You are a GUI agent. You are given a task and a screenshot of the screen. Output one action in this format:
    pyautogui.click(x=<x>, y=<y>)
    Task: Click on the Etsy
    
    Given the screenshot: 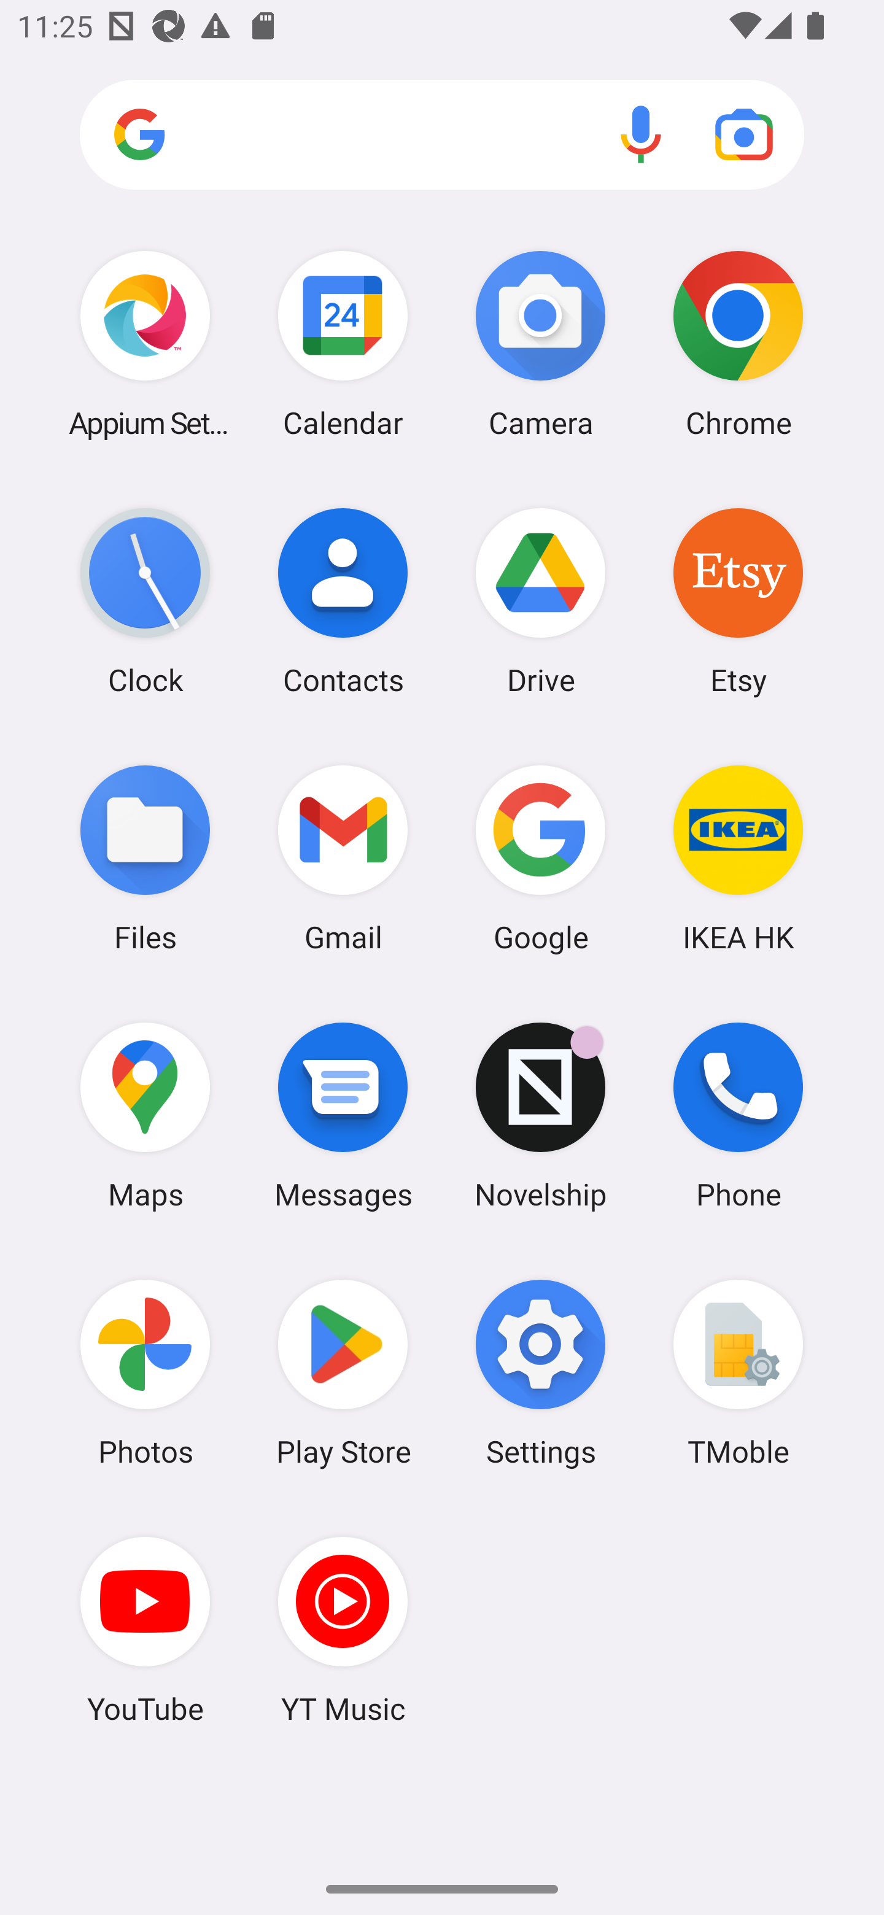 What is the action you would take?
    pyautogui.click(x=738, y=601)
    